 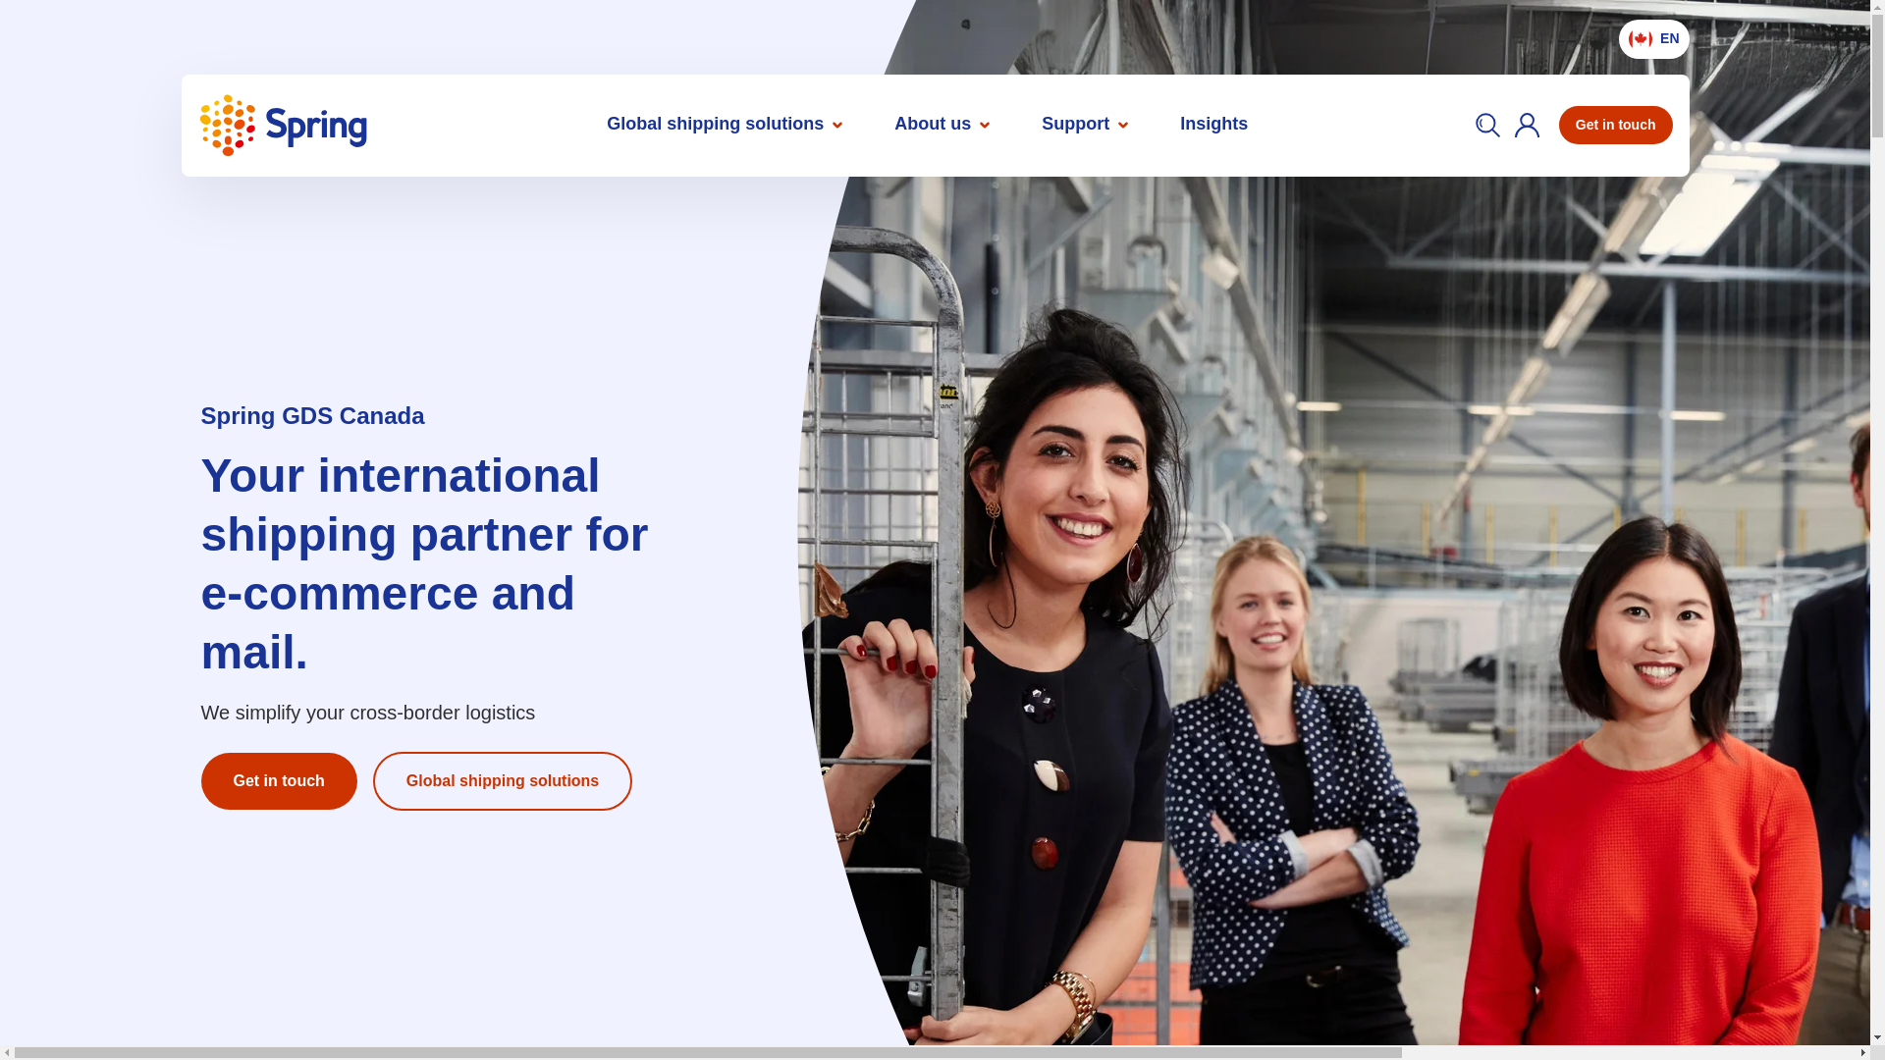 What do you see at coordinates (1488, 126) in the screenshot?
I see `Search` at bounding box center [1488, 126].